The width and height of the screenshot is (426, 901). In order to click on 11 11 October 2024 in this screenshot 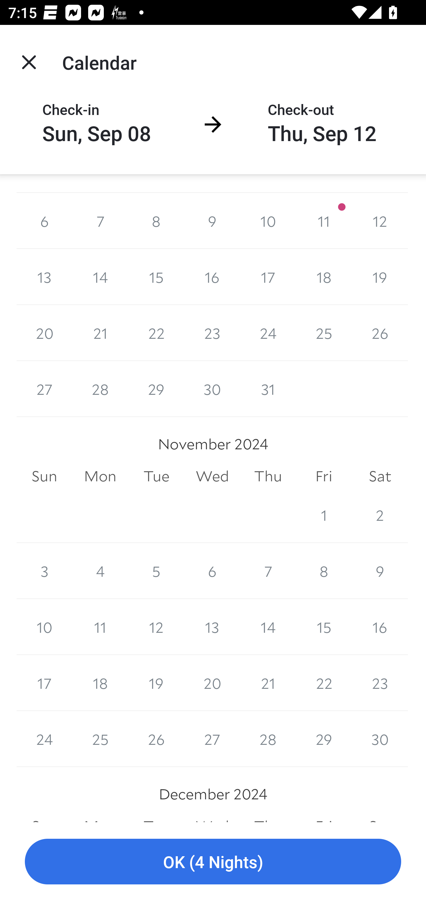, I will do `click(324, 221)`.